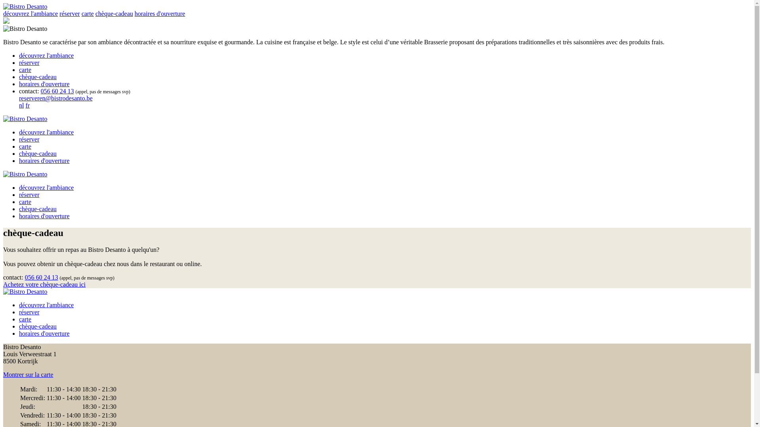 This screenshot has width=760, height=427. What do you see at coordinates (44, 161) in the screenshot?
I see `horaires d'ouverture` at bounding box center [44, 161].